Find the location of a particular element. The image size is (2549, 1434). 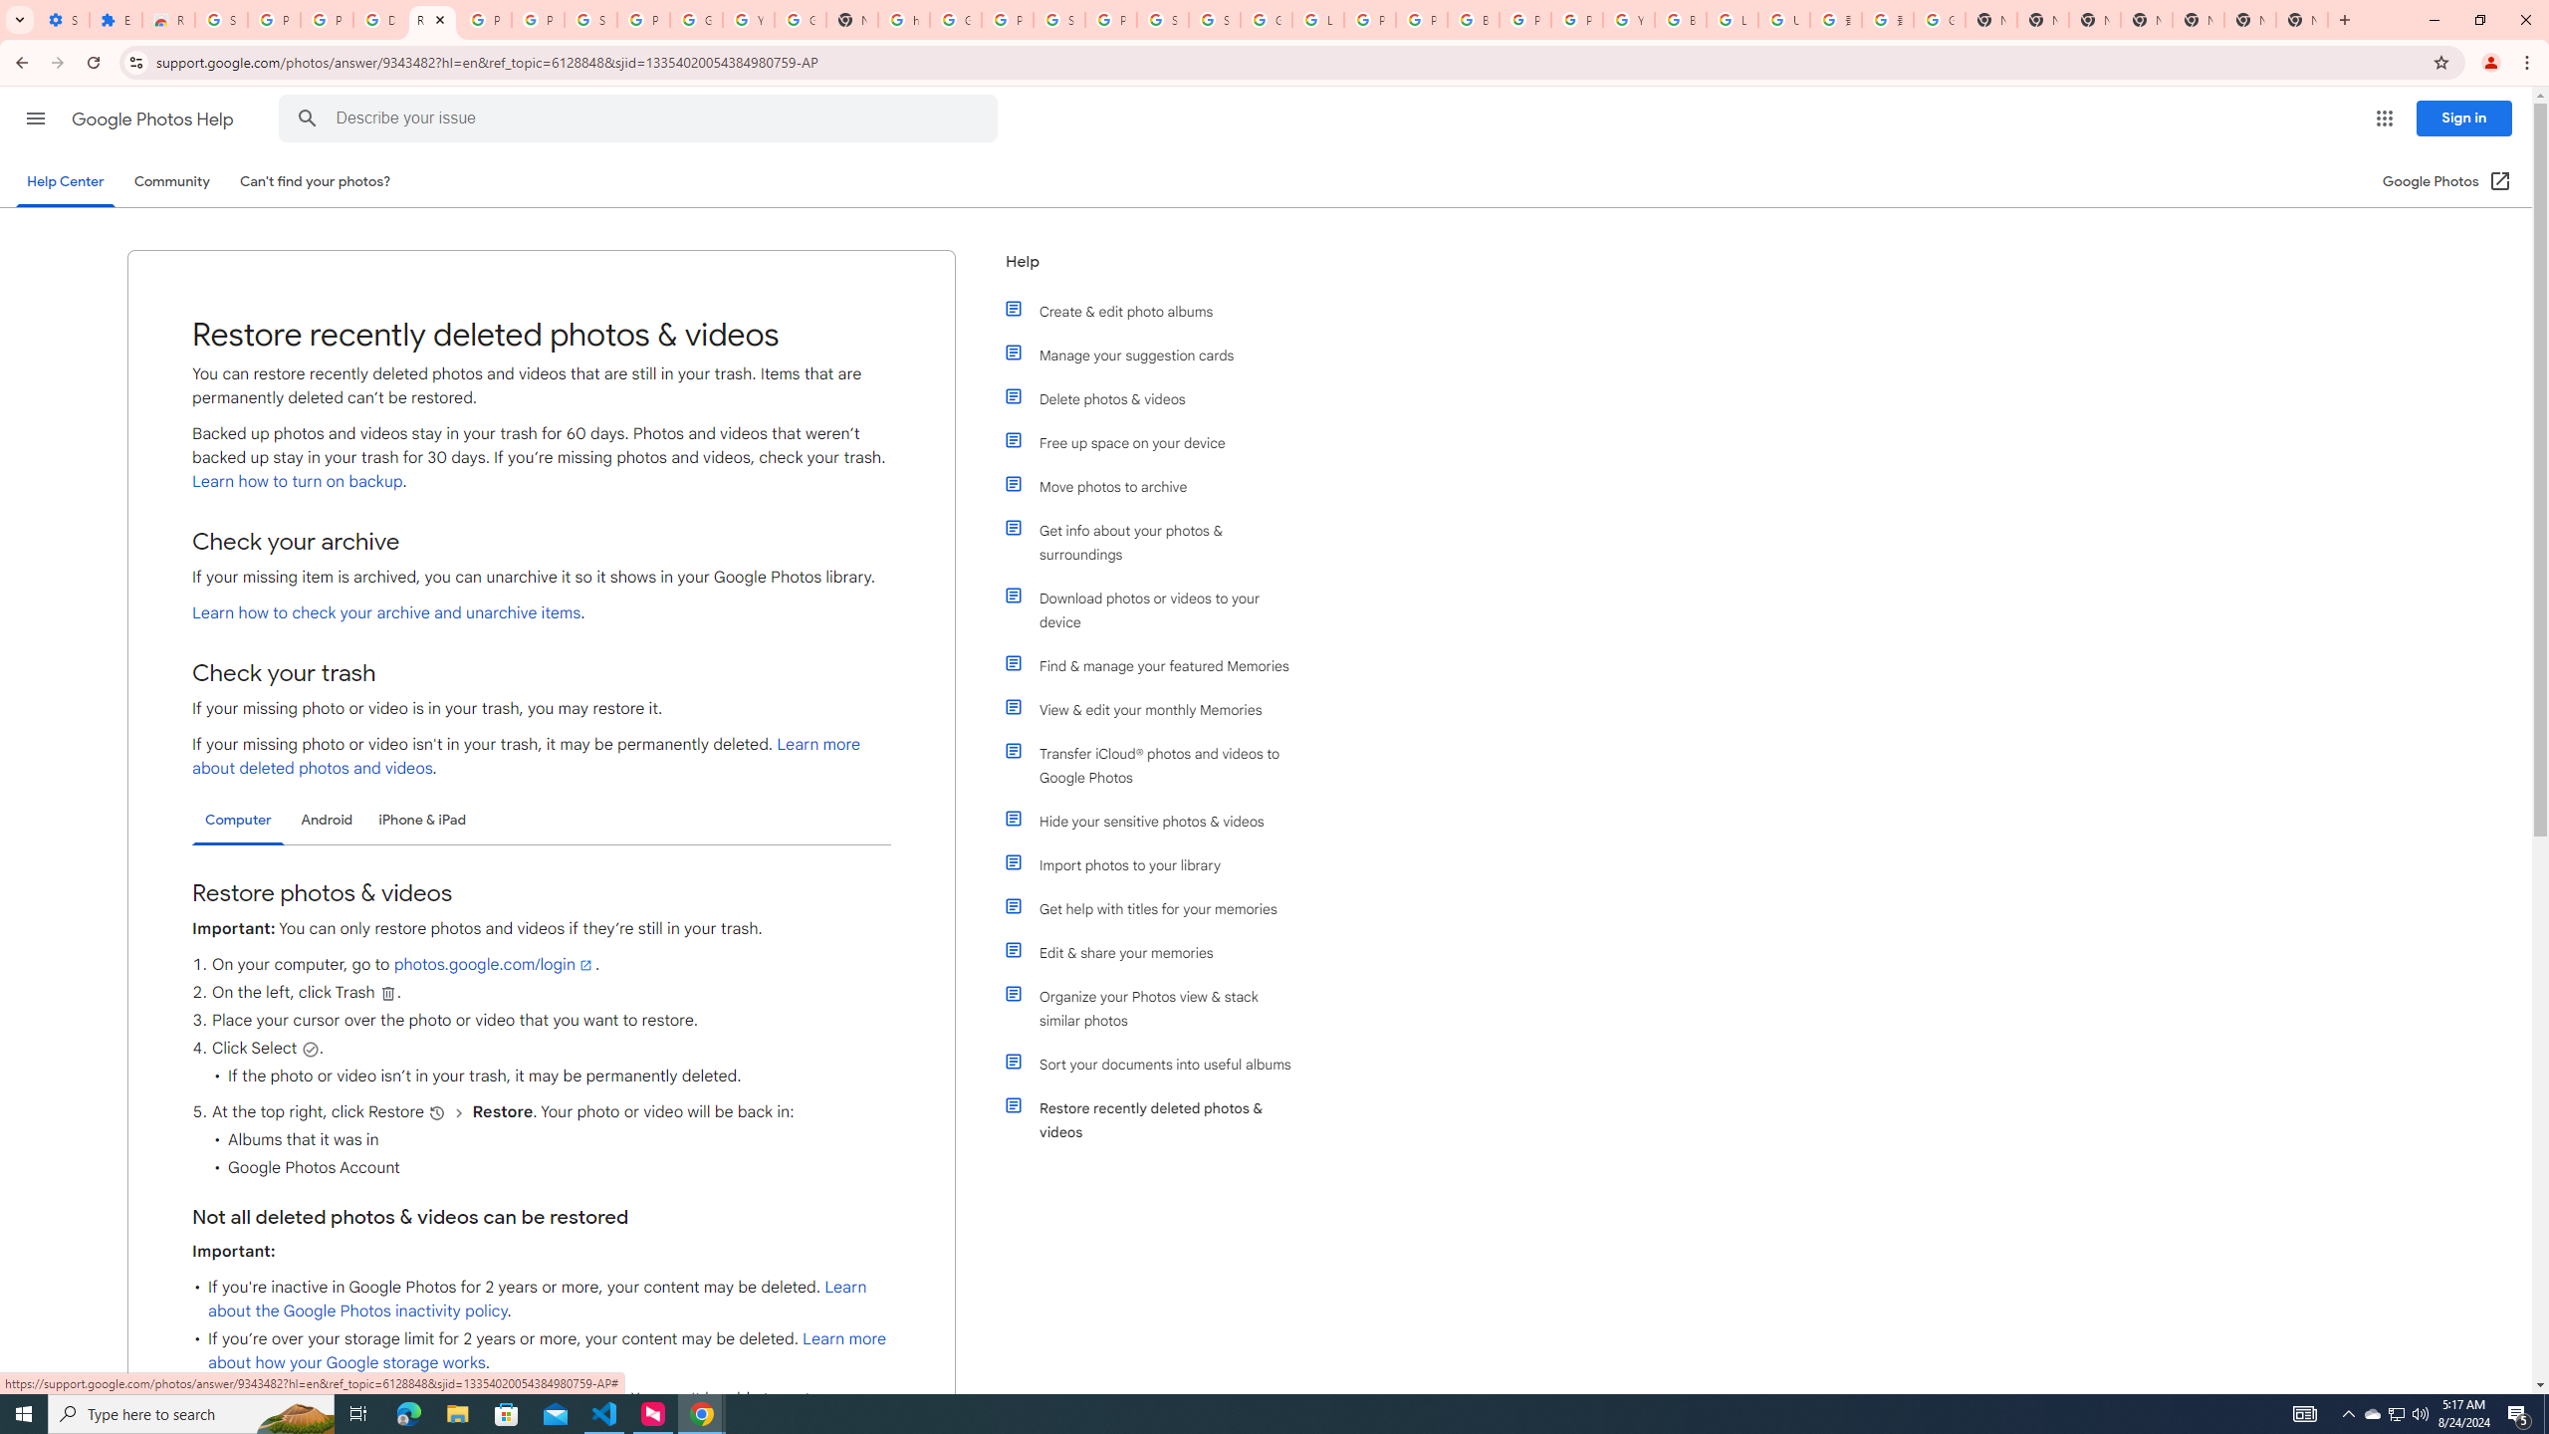

Chrome is located at coordinates (2529, 63).